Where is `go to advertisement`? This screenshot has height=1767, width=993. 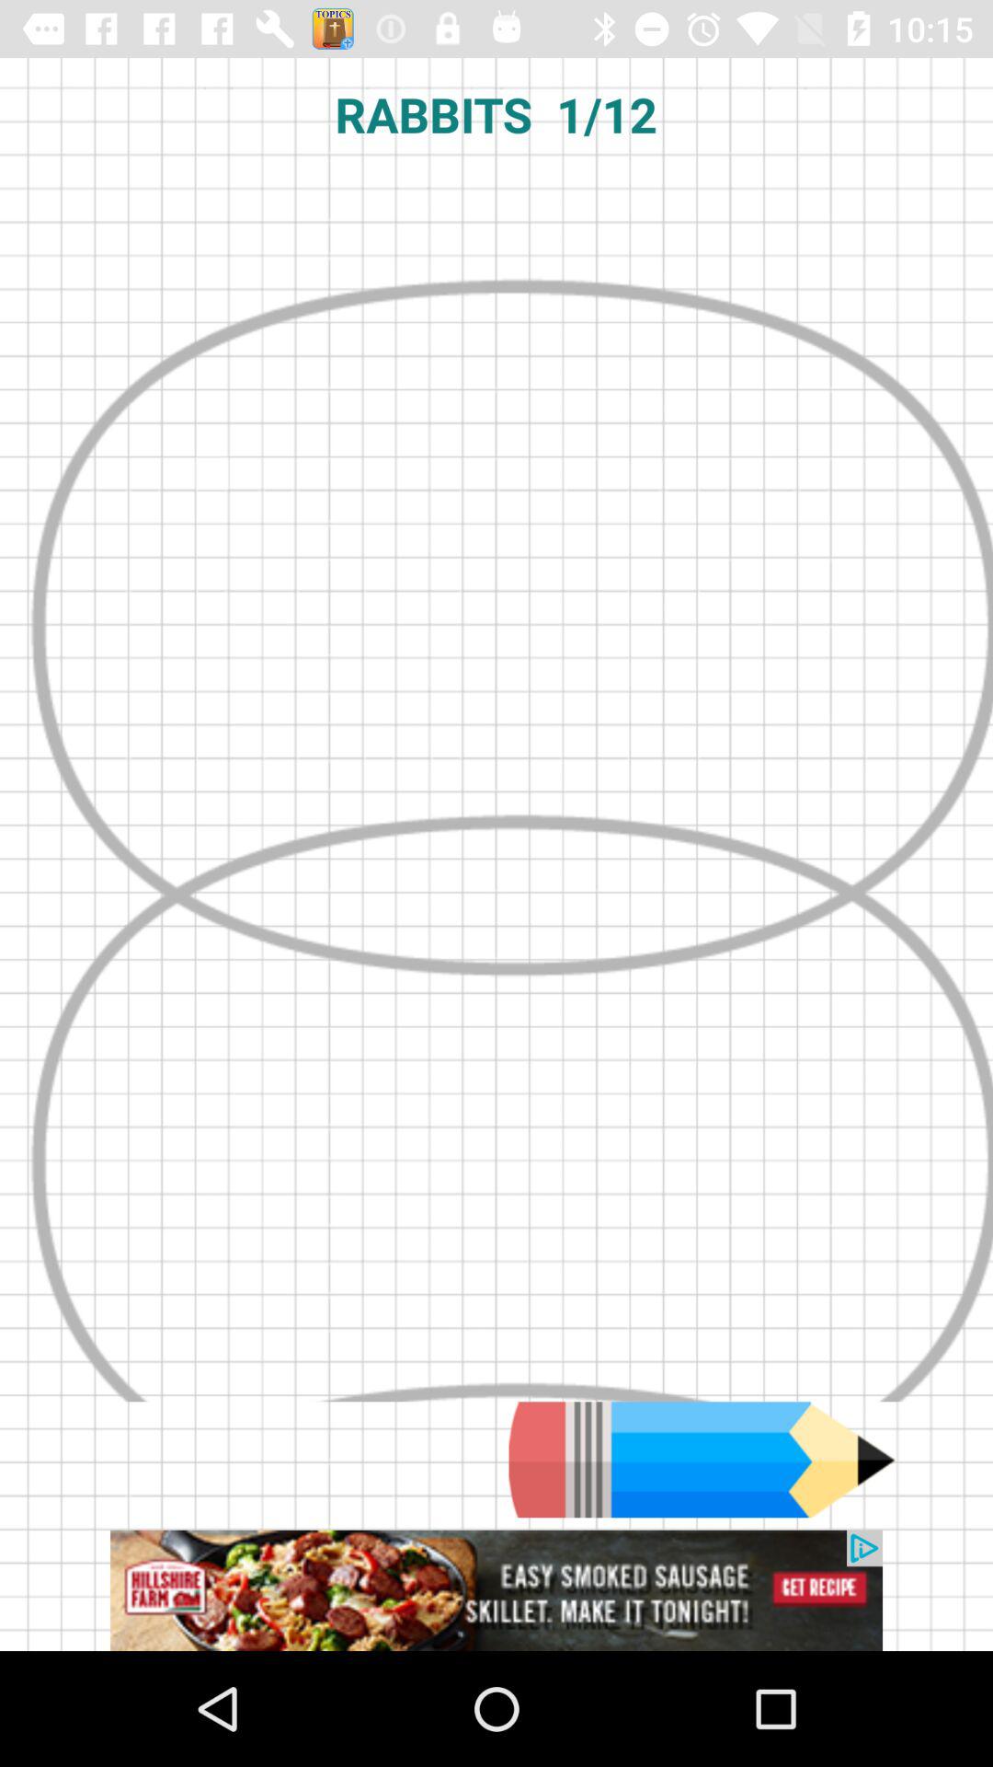
go to advertisement is located at coordinates (496, 1590).